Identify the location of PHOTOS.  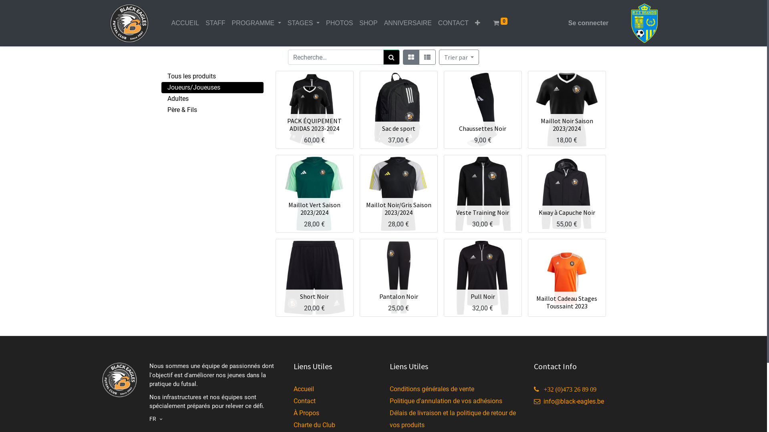
(340, 23).